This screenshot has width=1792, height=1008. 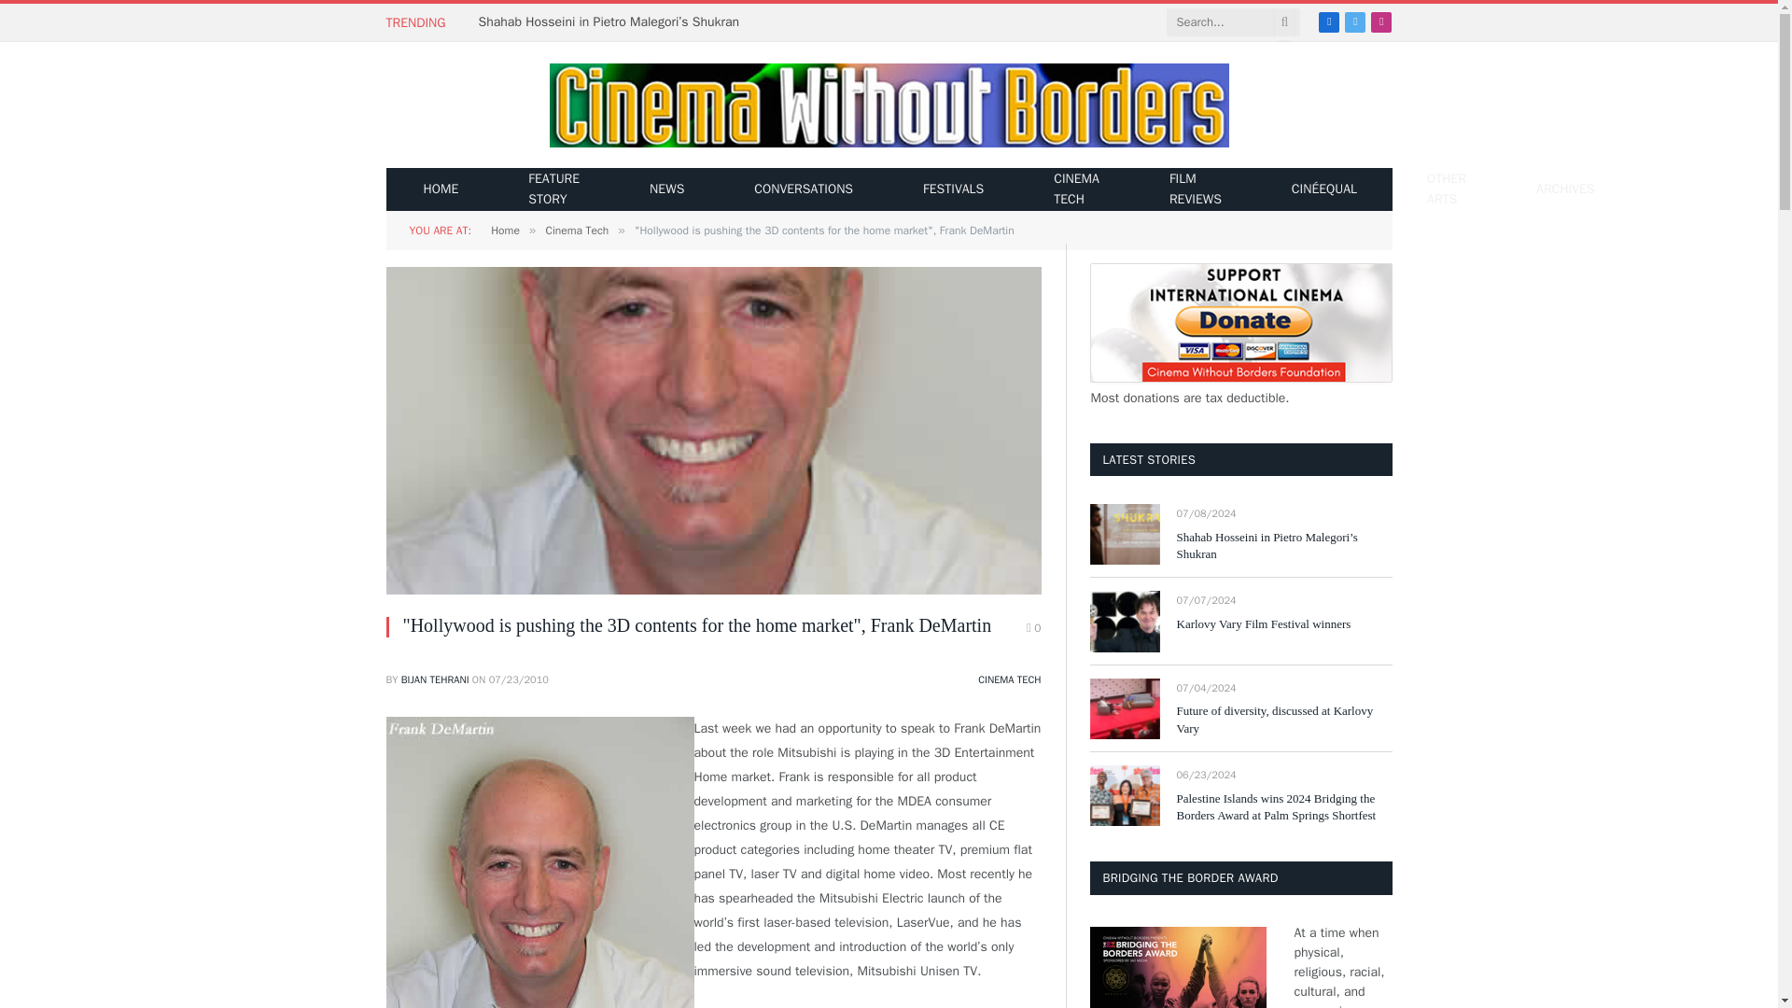 What do you see at coordinates (441, 189) in the screenshot?
I see `HOME` at bounding box center [441, 189].